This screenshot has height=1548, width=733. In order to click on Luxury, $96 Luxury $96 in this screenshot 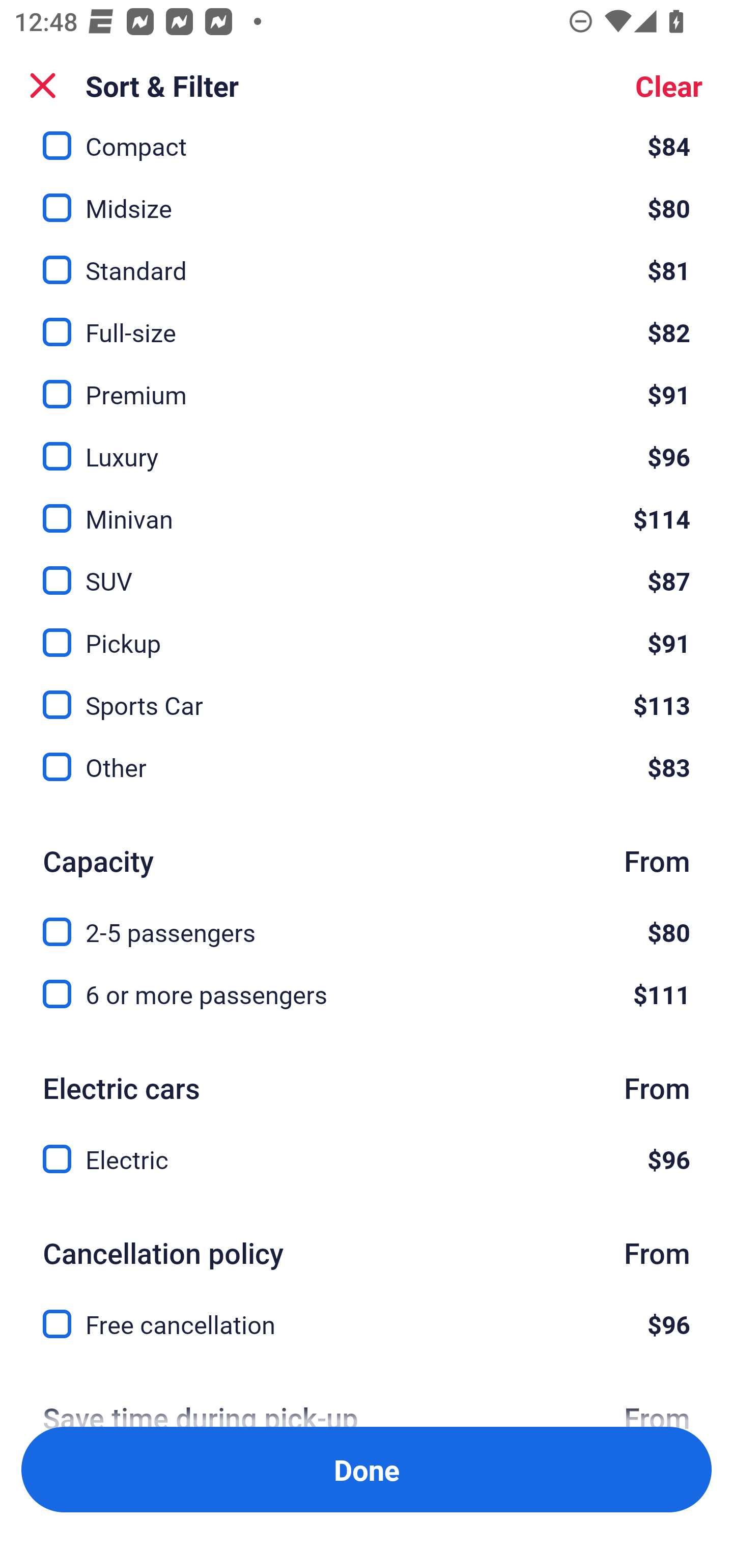, I will do `click(366, 445)`.